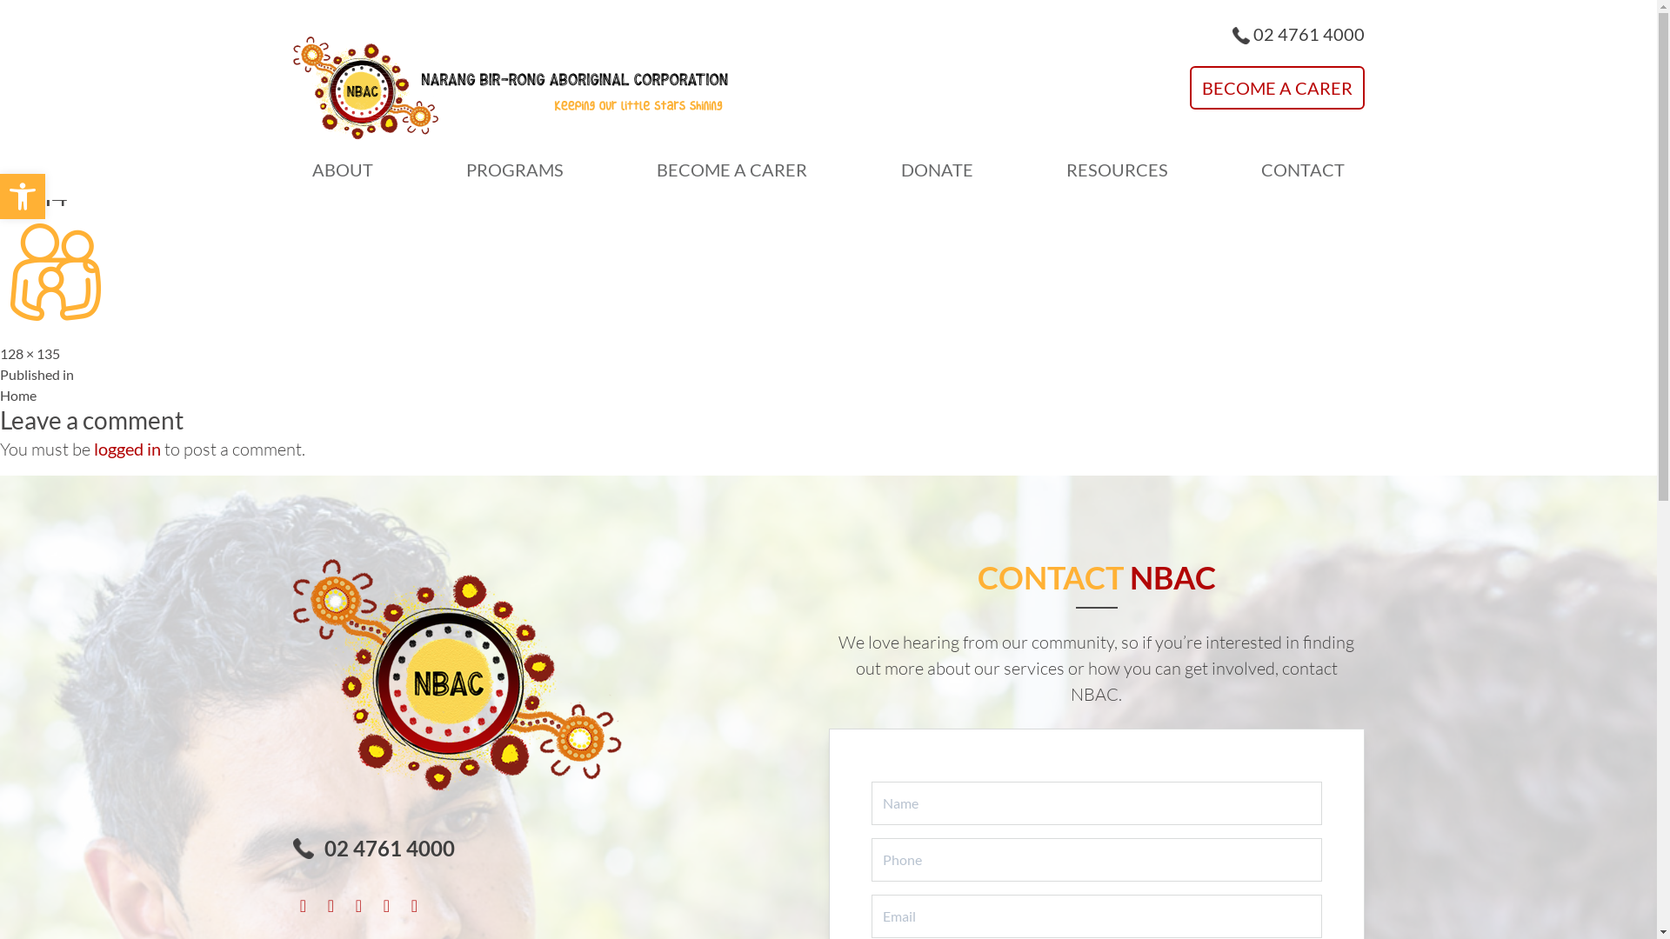  Describe the element at coordinates (1117, 169) in the screenshot. I see `RESOURCES` at that location.